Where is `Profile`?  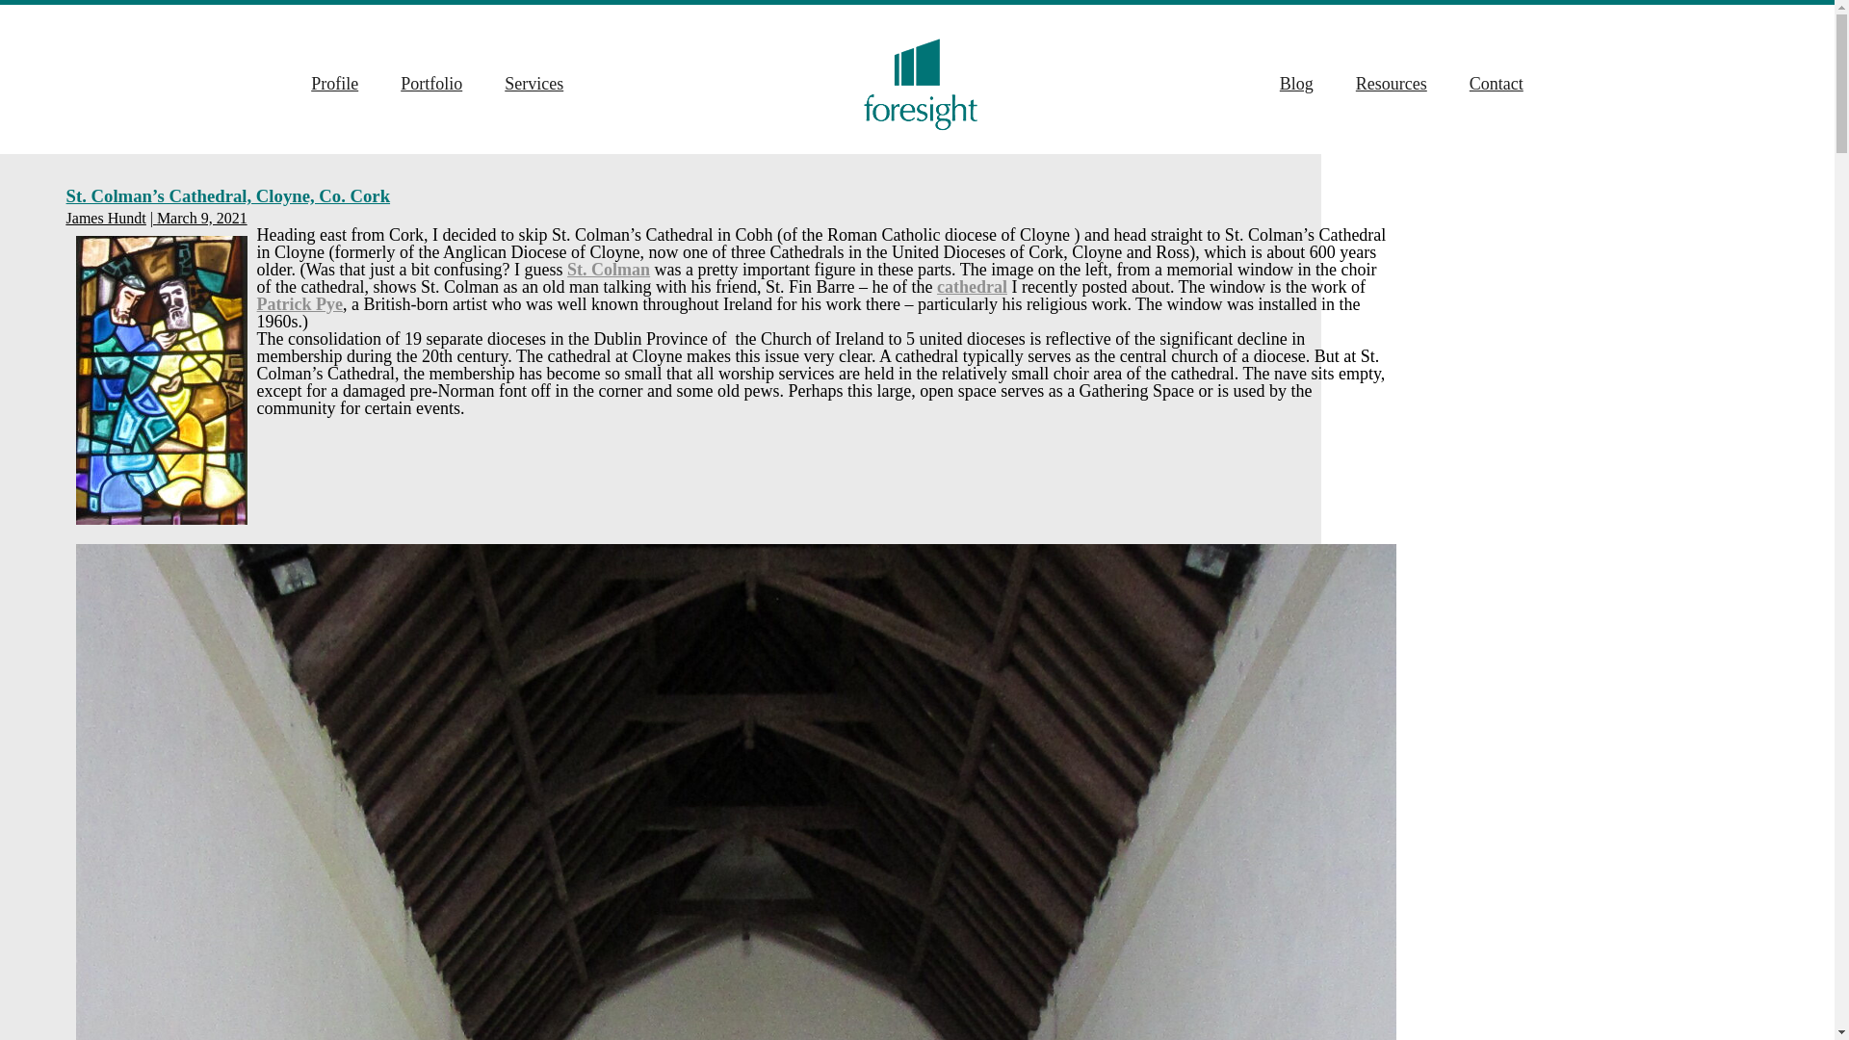
Profile is located at coordinates (334, 83).